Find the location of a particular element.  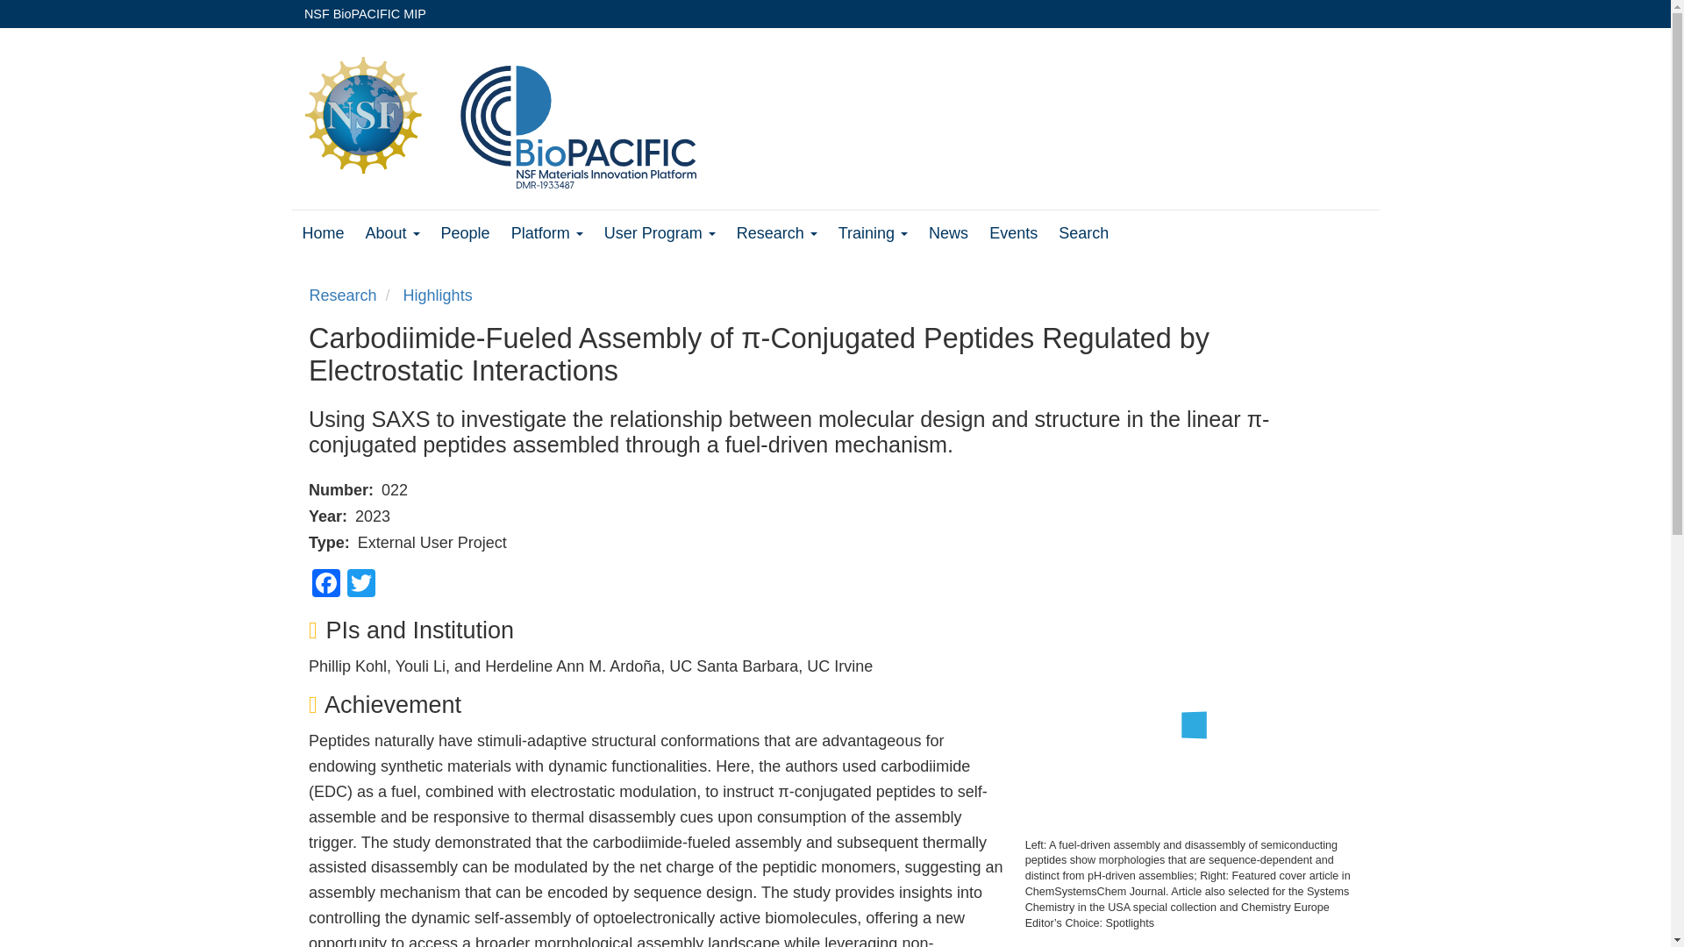

Training is located at coordinates (873, 233).